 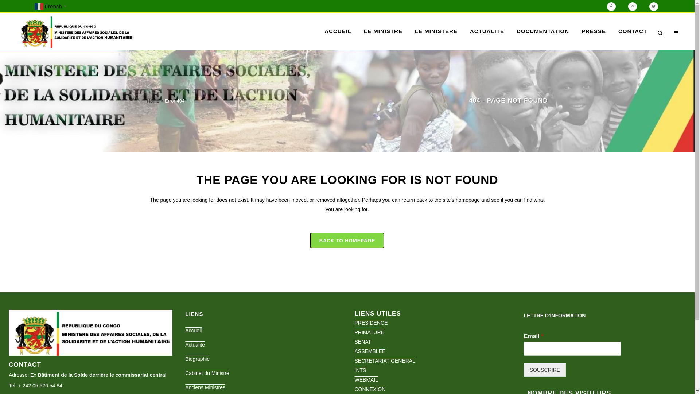 What do you see at coordinates (487, 31) in the screenshot?
I see `ACTUALITE` at bounding box center [487, 31].